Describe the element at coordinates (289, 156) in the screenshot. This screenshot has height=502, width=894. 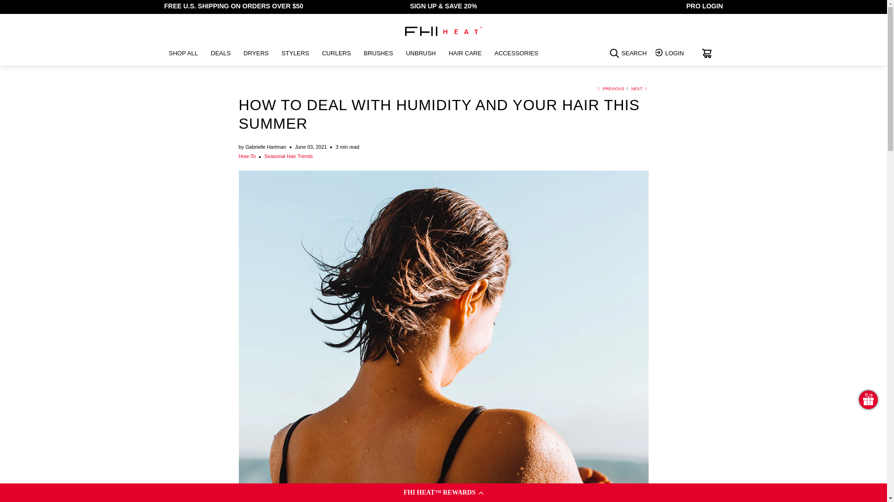
I see `Journal tagged Seasonal Hair Trends` at that location.